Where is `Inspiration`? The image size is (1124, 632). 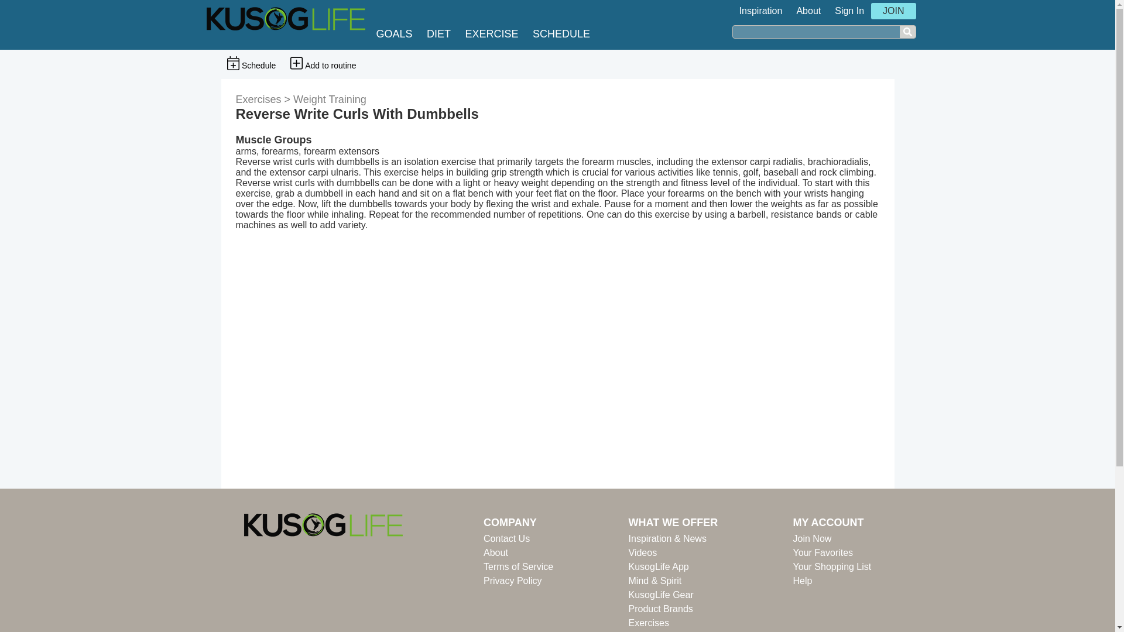
Inspiration is located at coordinates (761, 11).